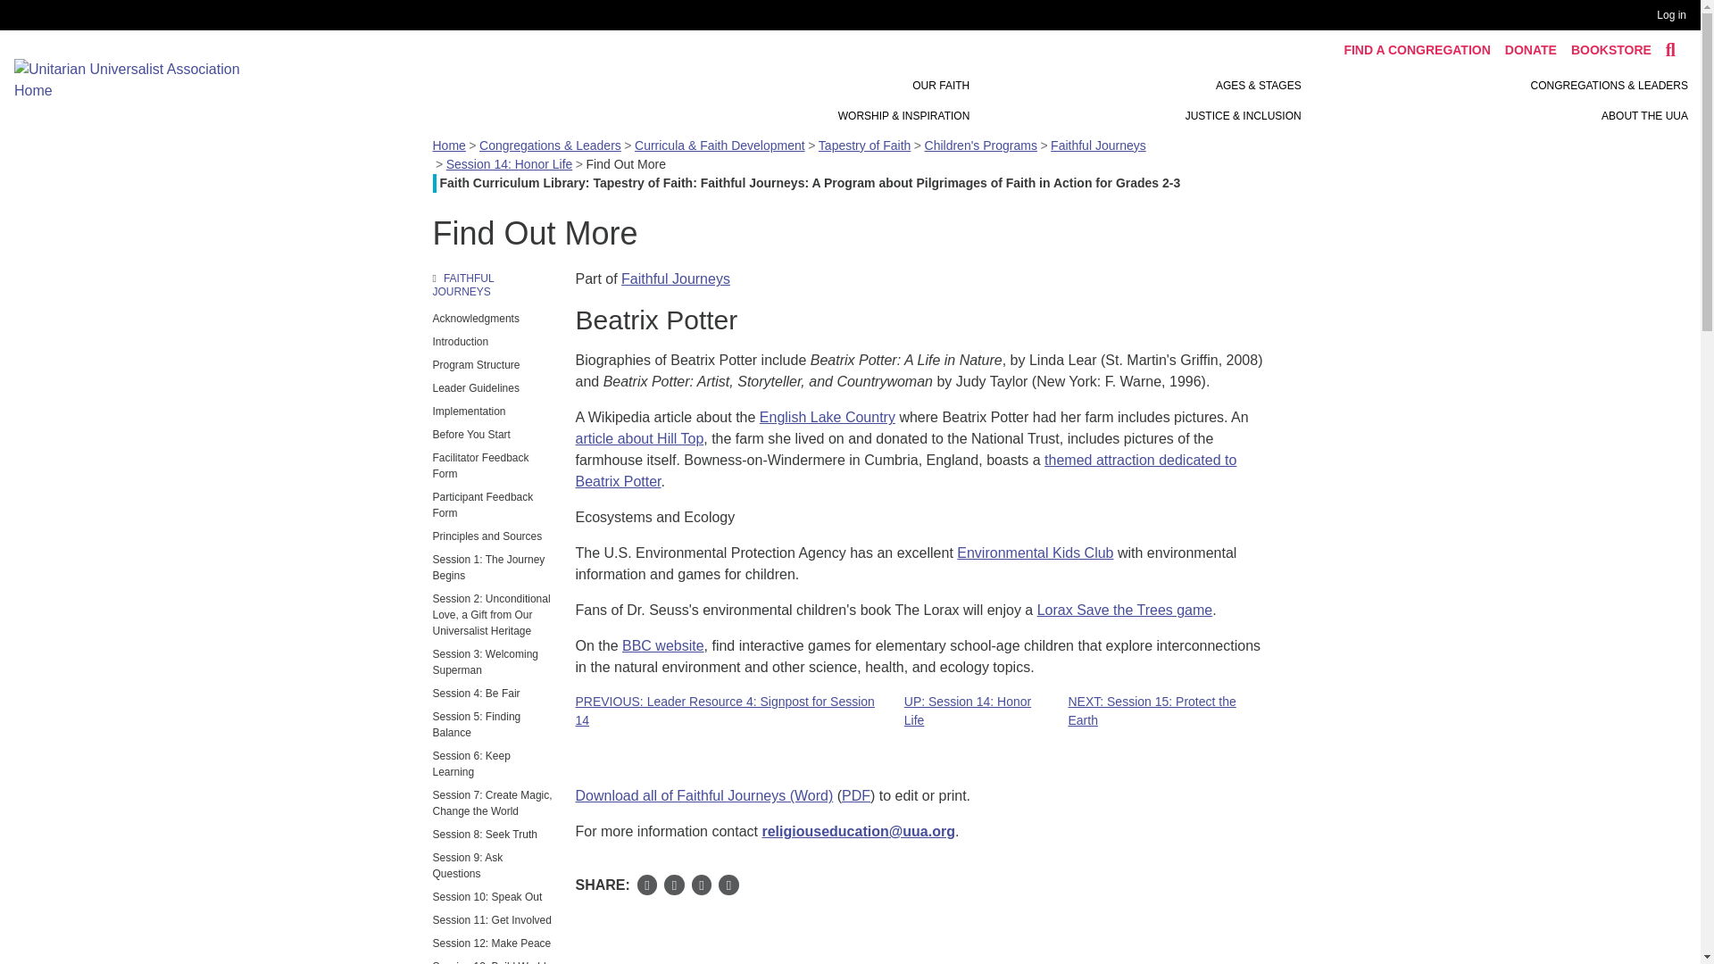 This screenshot has height=964, width=1714. What do you see at coordinates (728, 885) in the screenshot?
I see `Print this page` at bounding box center [728, 885].